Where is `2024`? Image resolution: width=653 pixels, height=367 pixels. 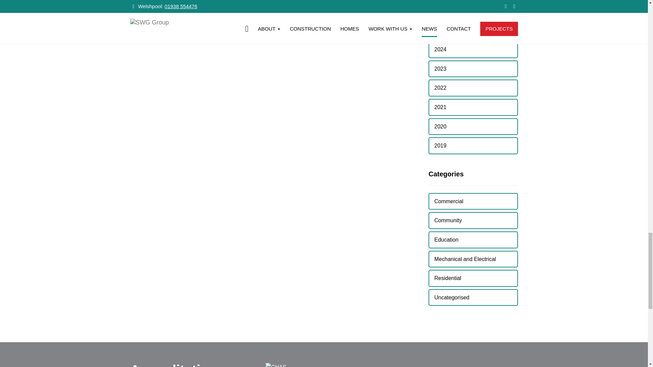 2024 is located at coordinates (473, 49).